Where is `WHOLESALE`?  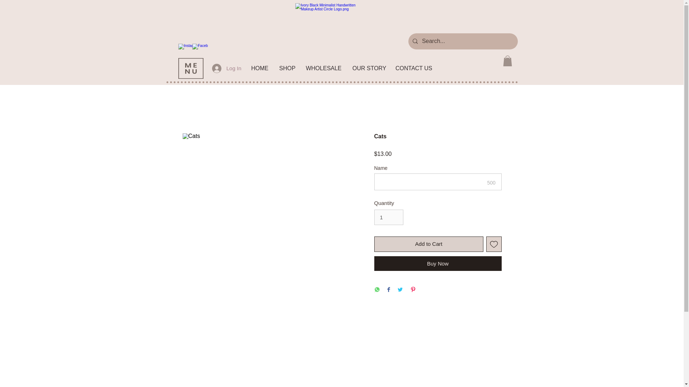
WHOLESALE is located at coordinates (324, 68).